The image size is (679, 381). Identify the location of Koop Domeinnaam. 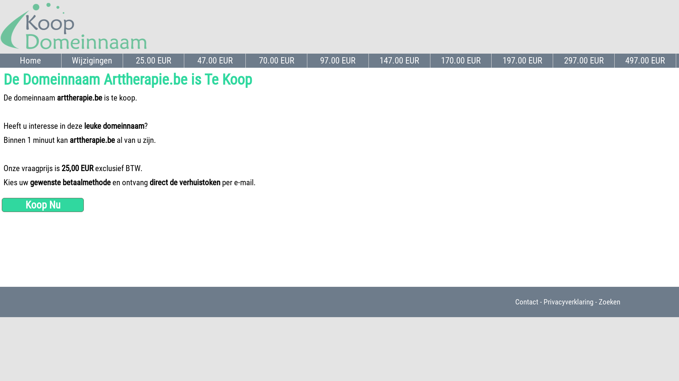
(74, 50).